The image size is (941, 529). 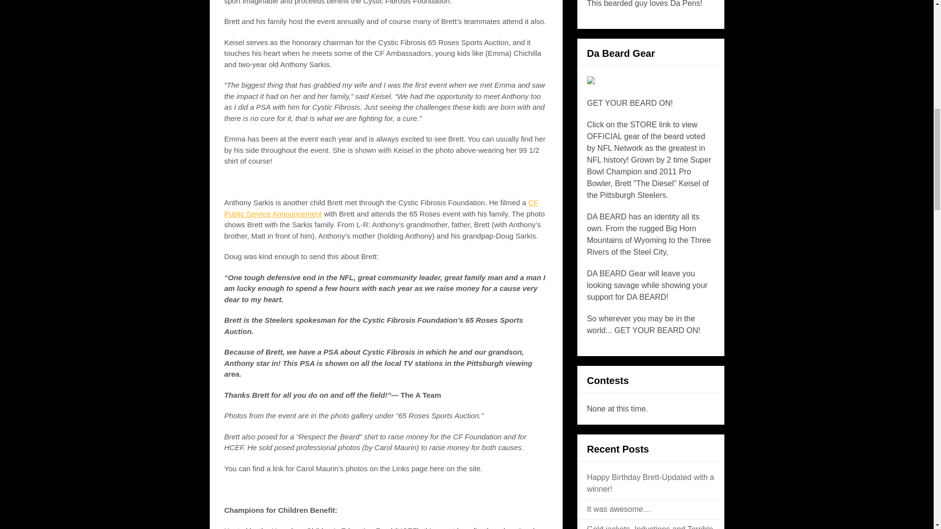 What do you see at coordinates (381, 208) in the screenshot?
I see `CF Public Service Announcement` at bounding box center [381, 208].